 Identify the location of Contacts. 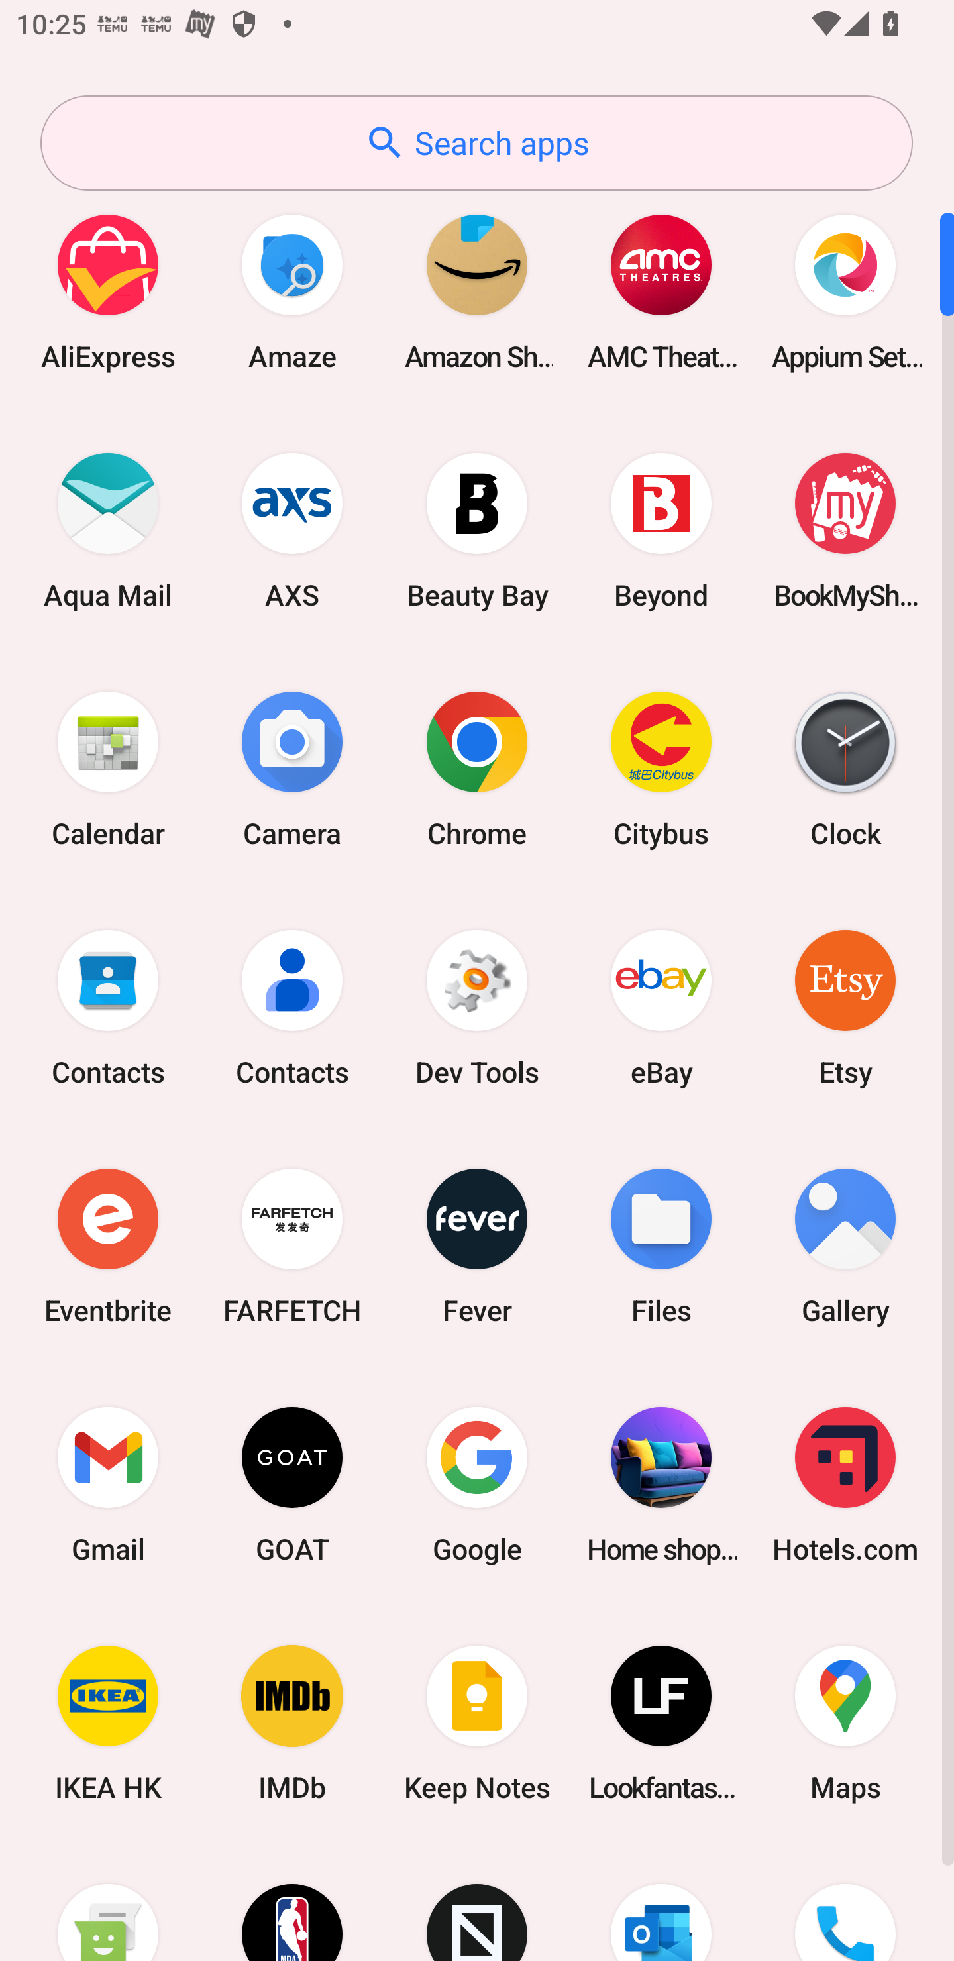
(108, 1007).